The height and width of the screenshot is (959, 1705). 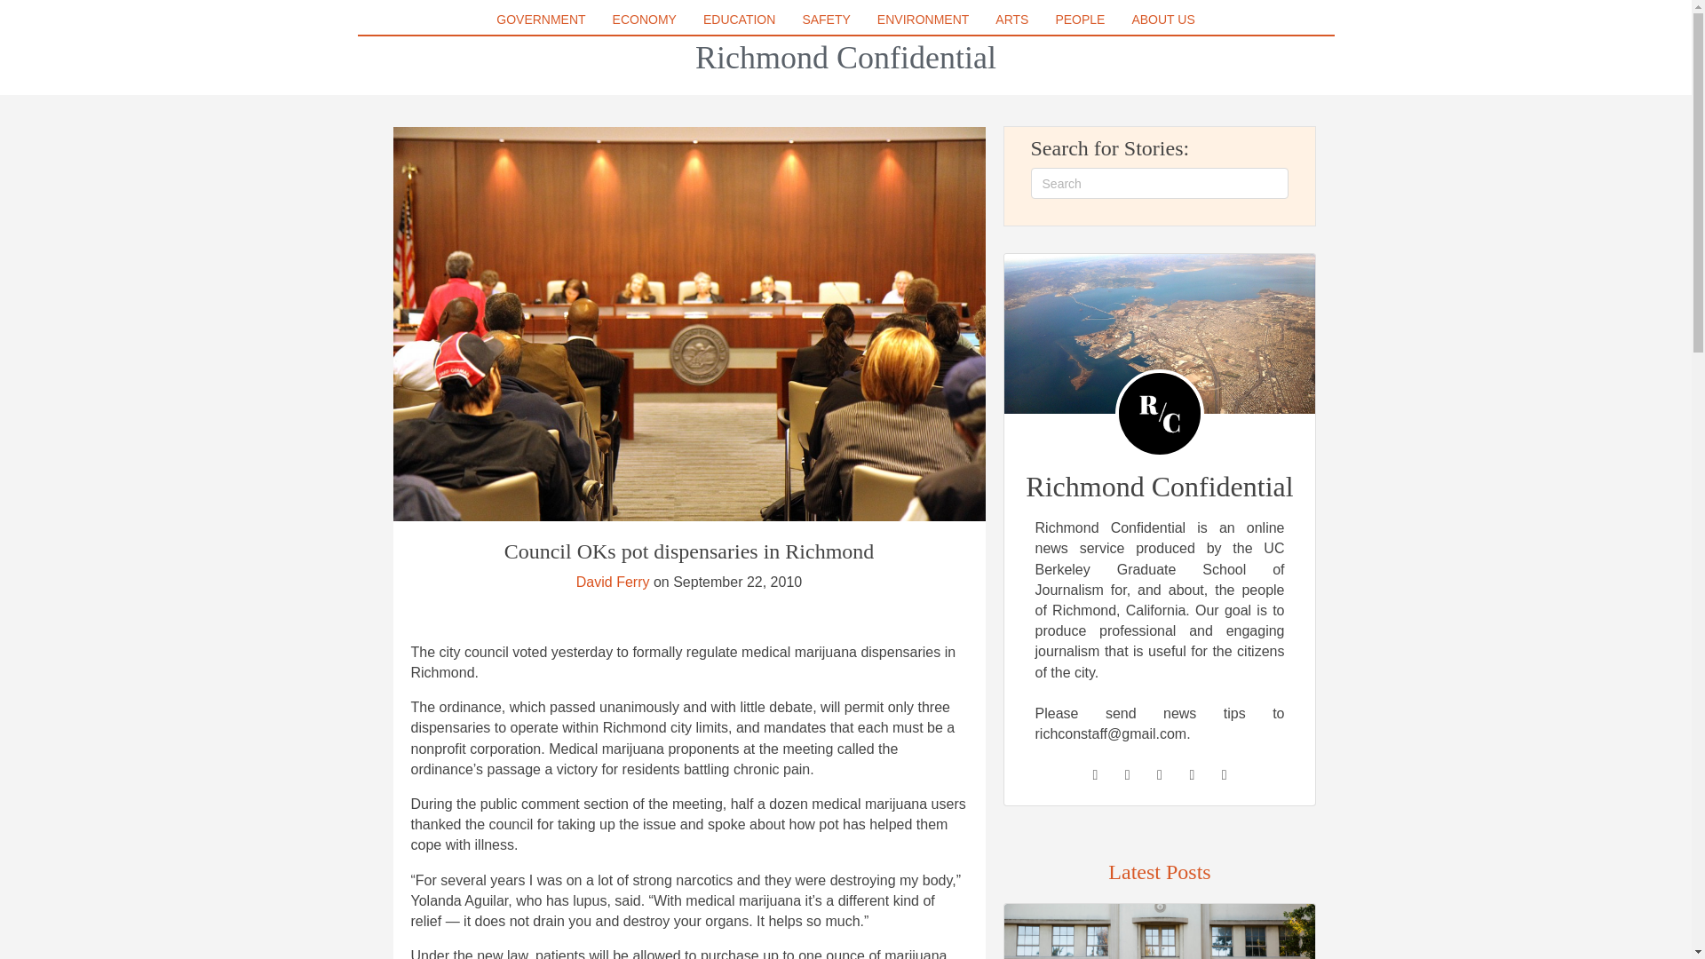 What do you see at coordinates (613, 582) in the screenshot?
I see `Posts by David Ferry` at bounding box center [613, 582].